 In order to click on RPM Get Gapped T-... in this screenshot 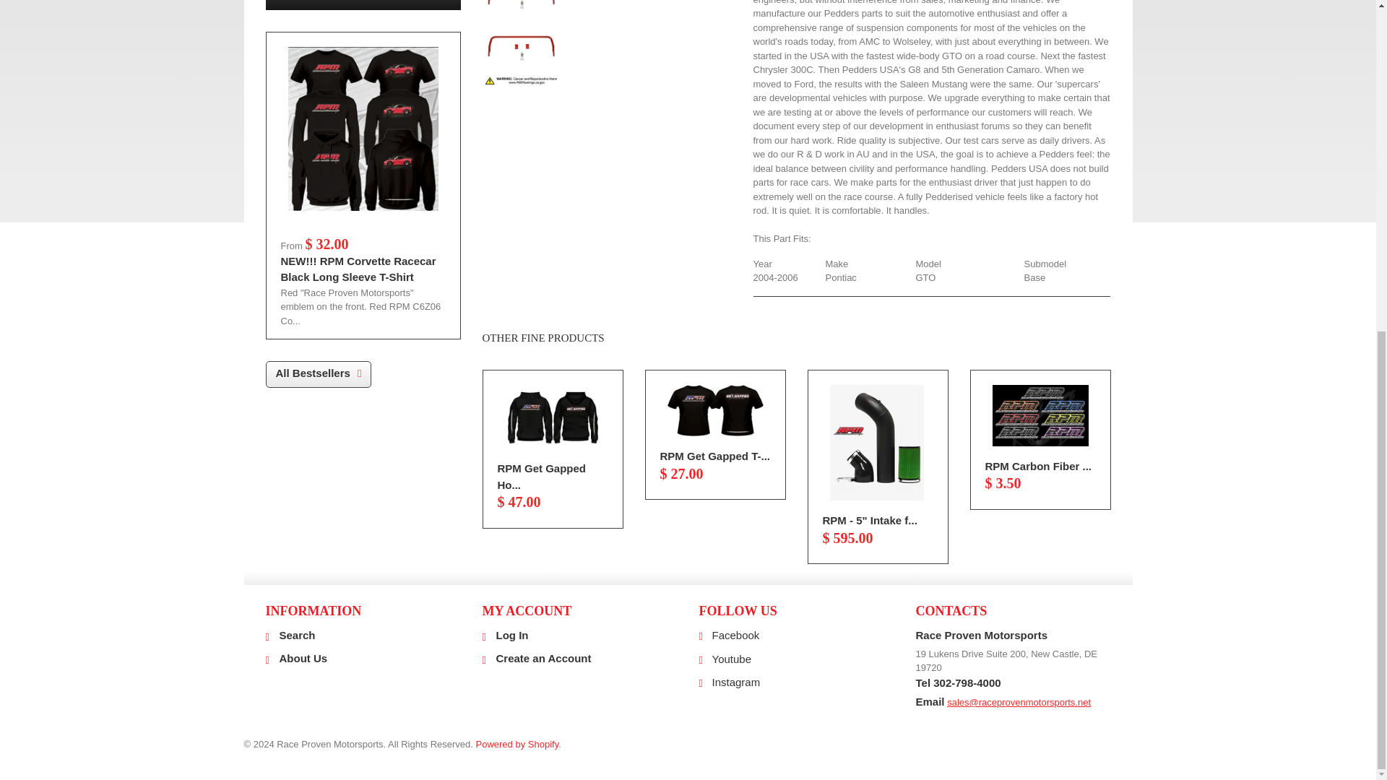, I will do `click(715, 456)`.